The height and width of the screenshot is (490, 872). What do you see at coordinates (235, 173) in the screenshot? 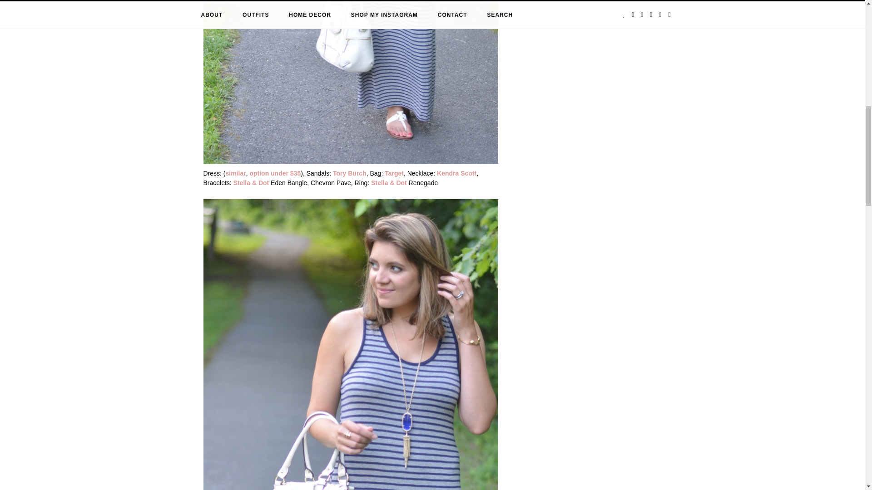
I see `similar` at bounding box center [235, 173].